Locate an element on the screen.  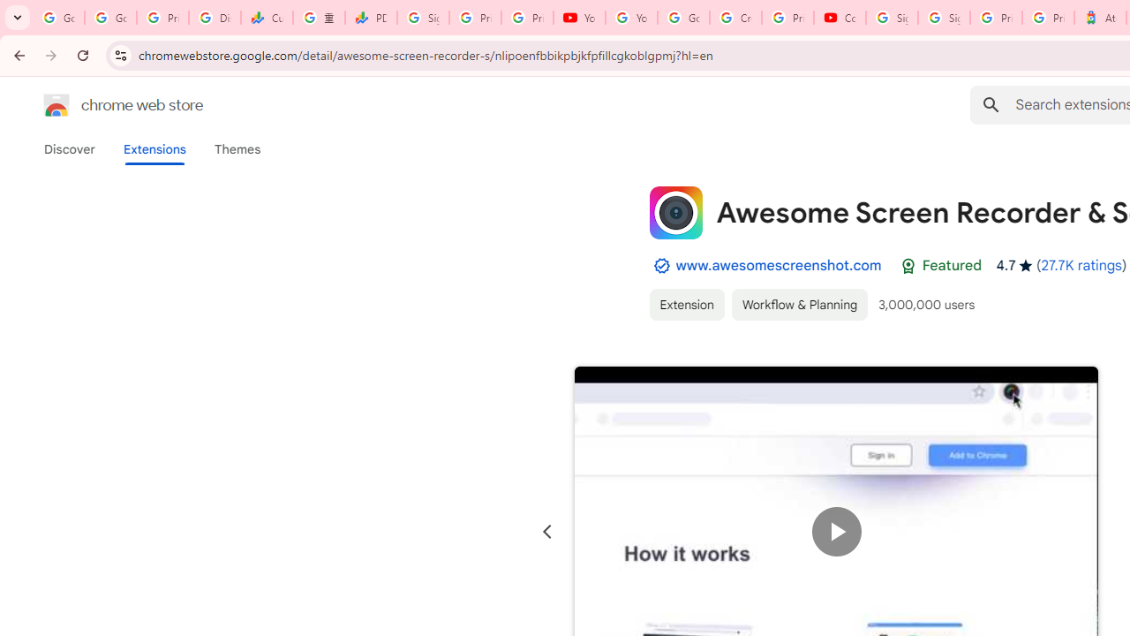
www.awesomescreenshot.com is located at coordinates (779, 265).